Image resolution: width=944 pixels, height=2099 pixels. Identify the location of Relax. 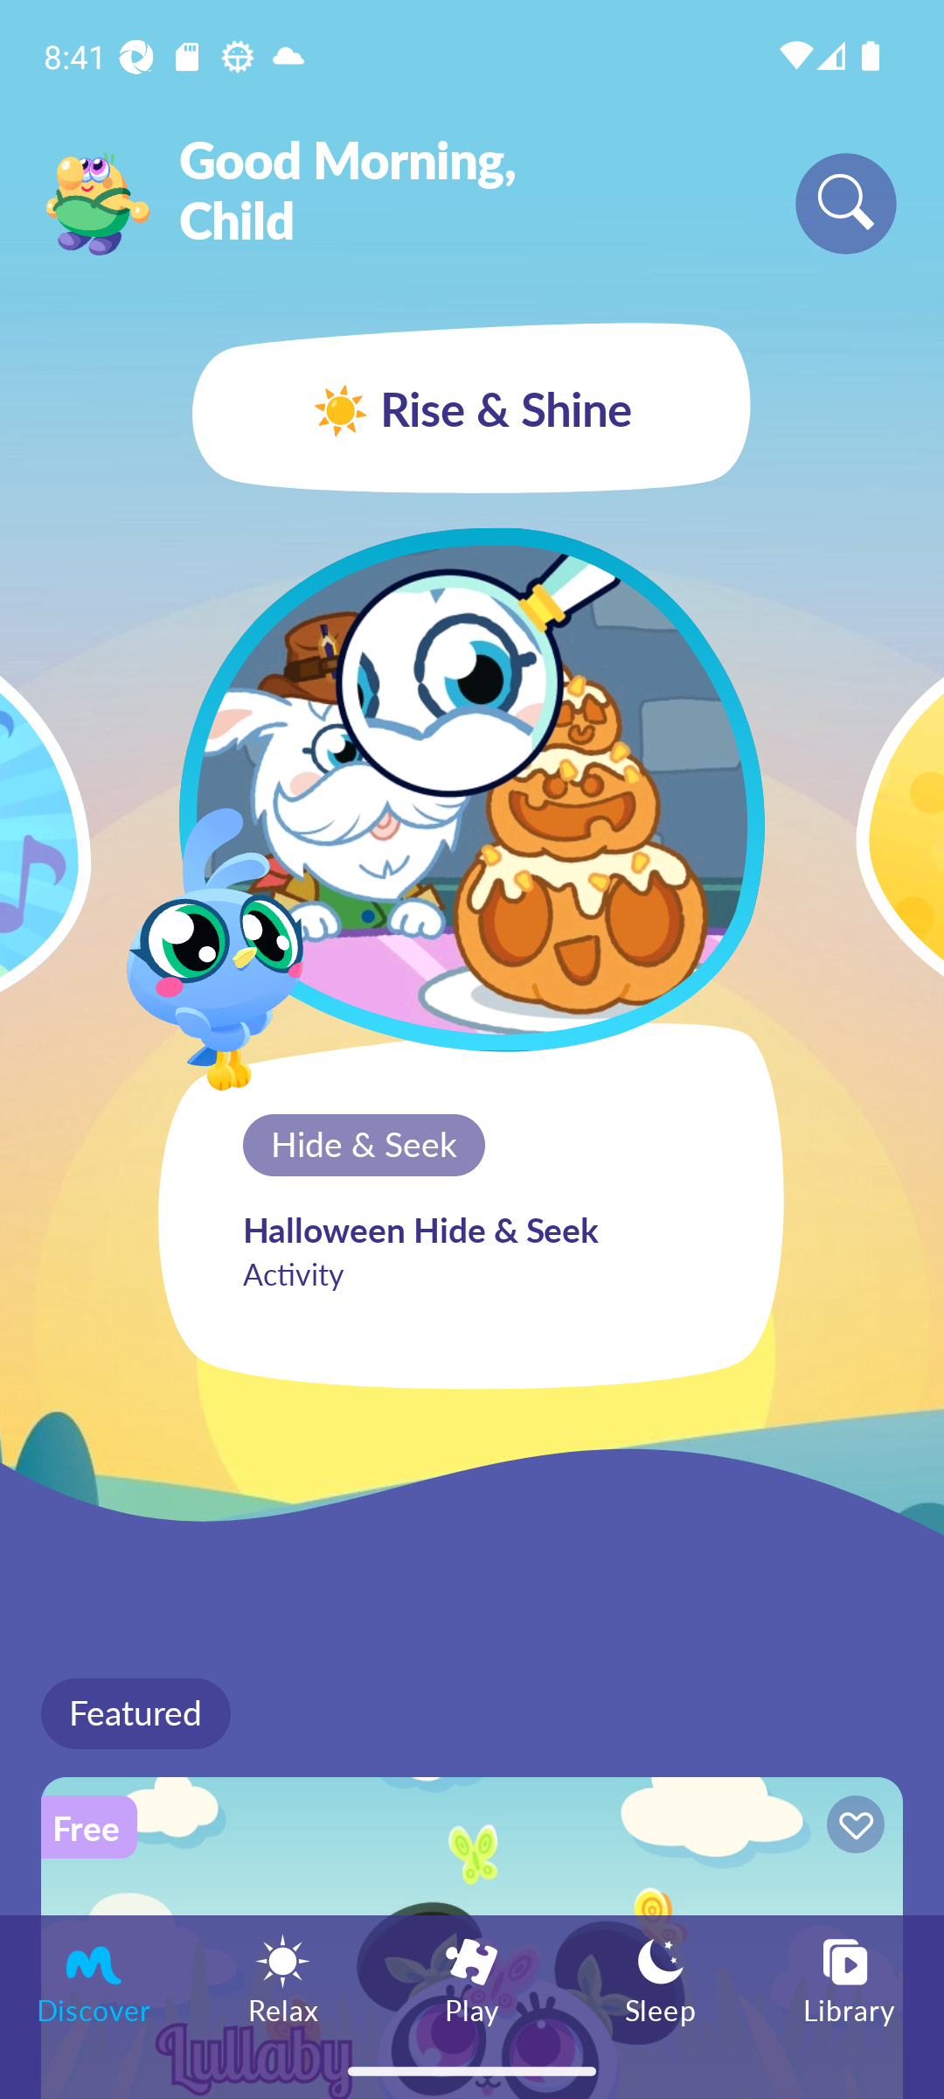
(283, 1978).